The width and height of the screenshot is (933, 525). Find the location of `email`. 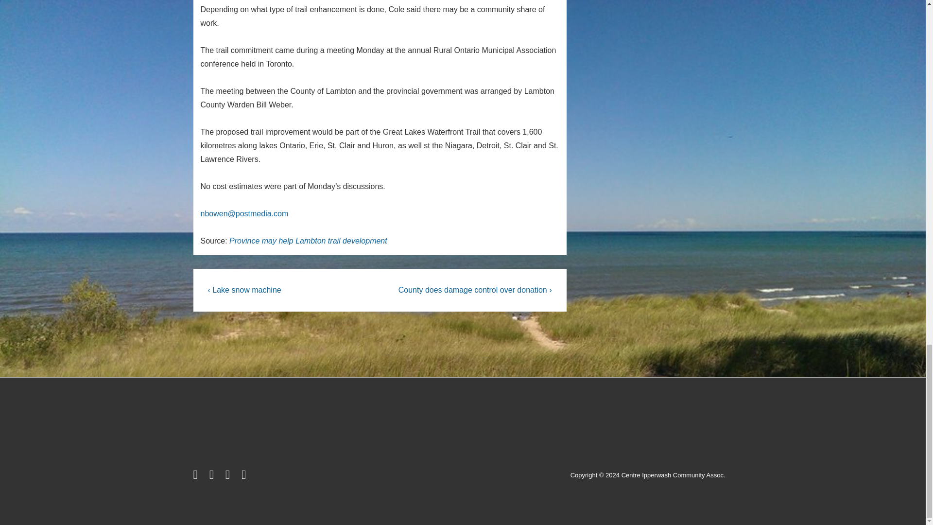

email is located at coordinates (245, 476).